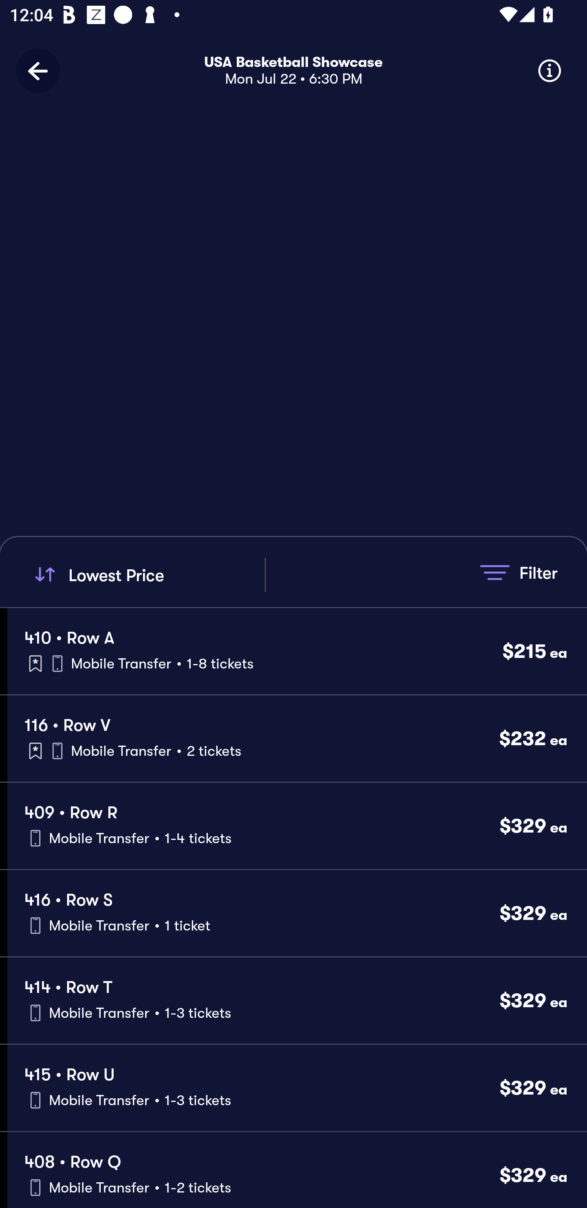 The width and height of the screenshot is (587, 1208). I want to click on 415 • Row U Mobile Transfer • 1-3 tickets $329 ea, so click(297, 1088).